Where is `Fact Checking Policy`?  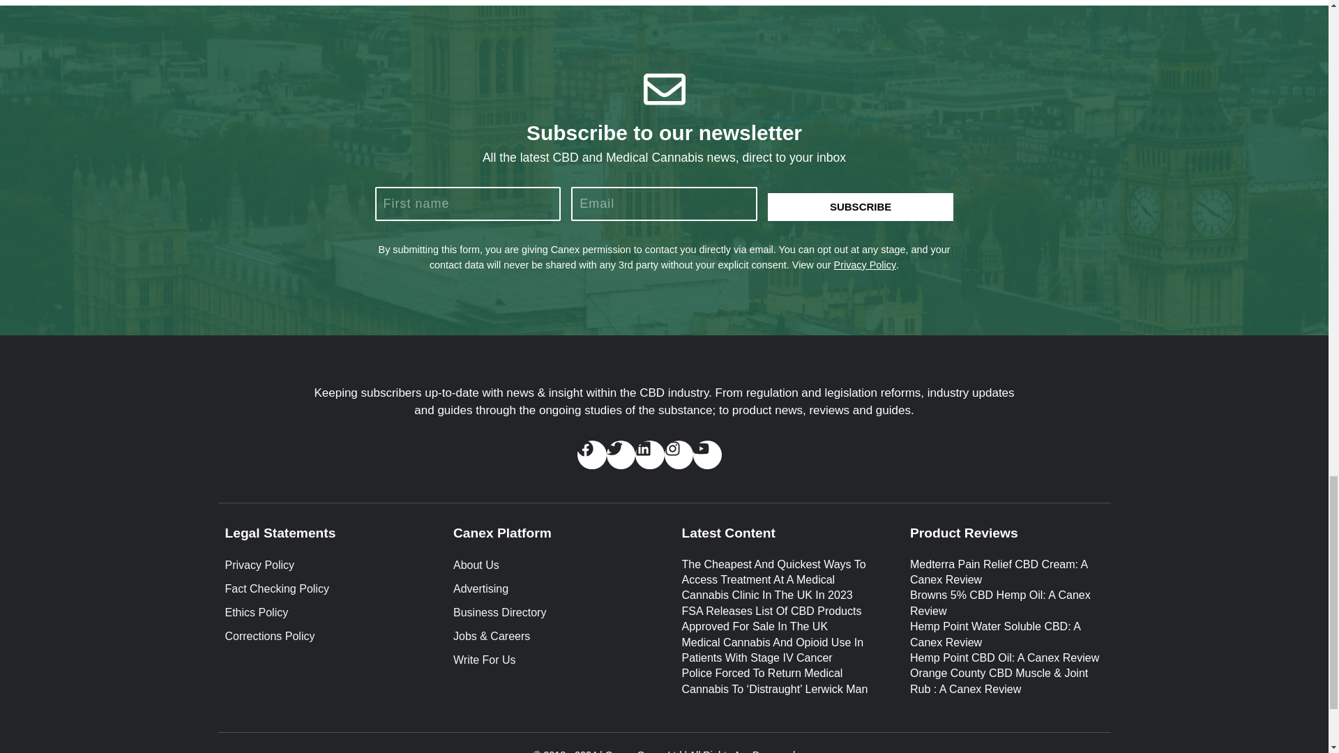 Fact Checking Policy is located at coordinates (321, 588).